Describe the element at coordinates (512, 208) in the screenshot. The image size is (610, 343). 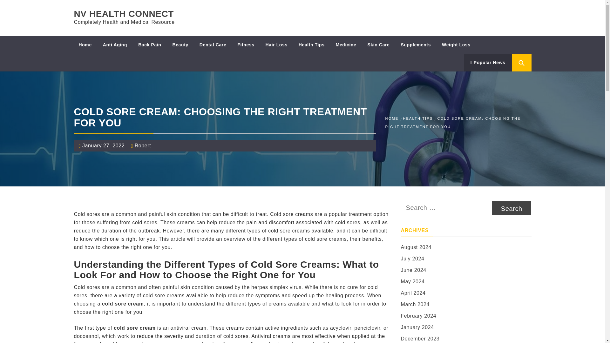
I see `Search` at that location.